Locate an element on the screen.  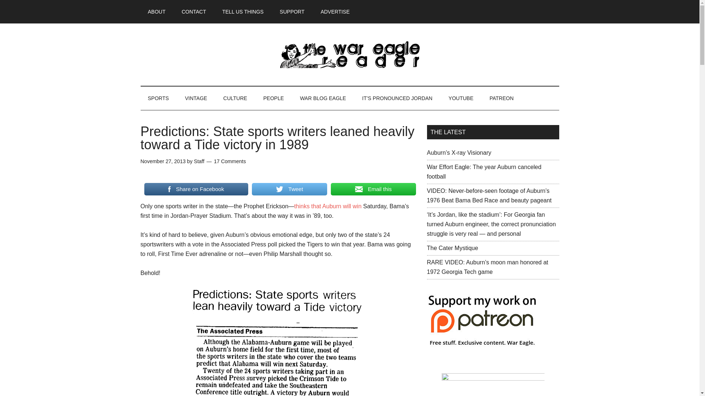
YOUTUBE is located at coordinates (461, 98).